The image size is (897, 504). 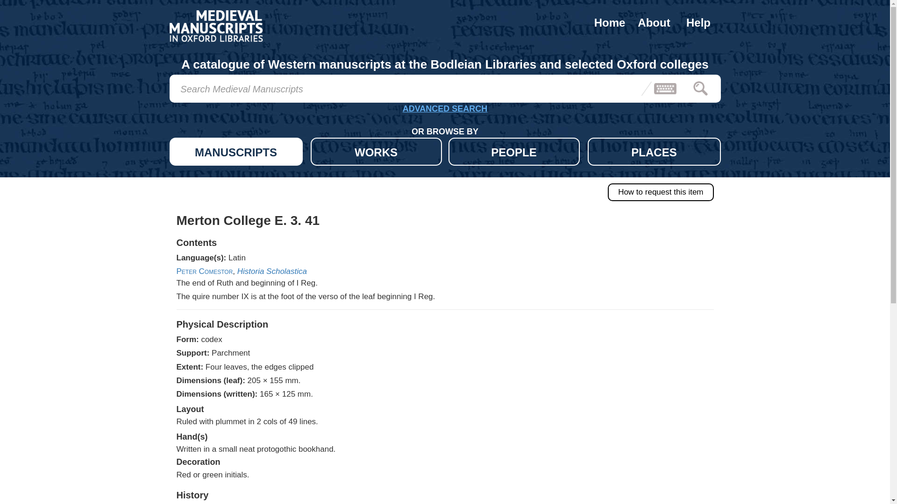 I want to click on MANUSCRIPTS, so click(x=235, y=151).